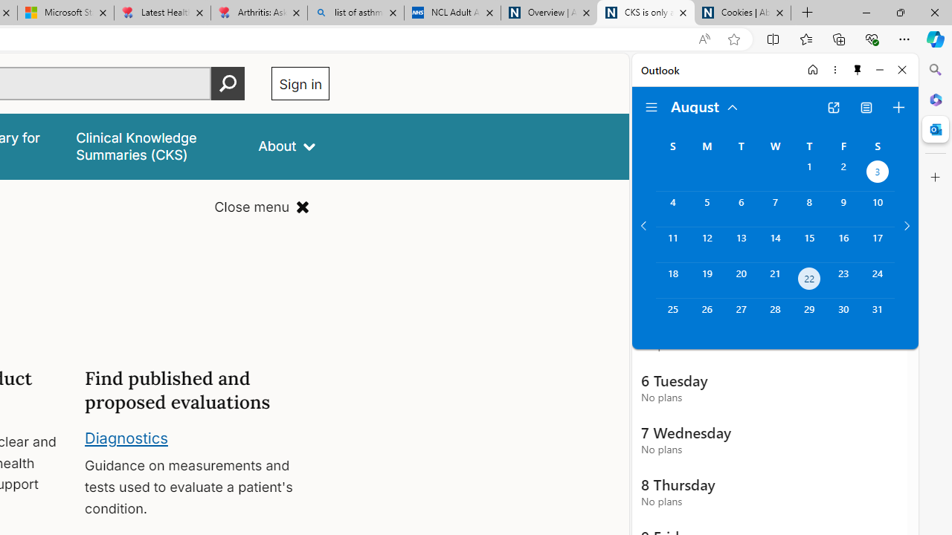 The height and width of the screenshot is (535, 952). I want to click on Saturday, August 31, 2024. , so click(878, 317).